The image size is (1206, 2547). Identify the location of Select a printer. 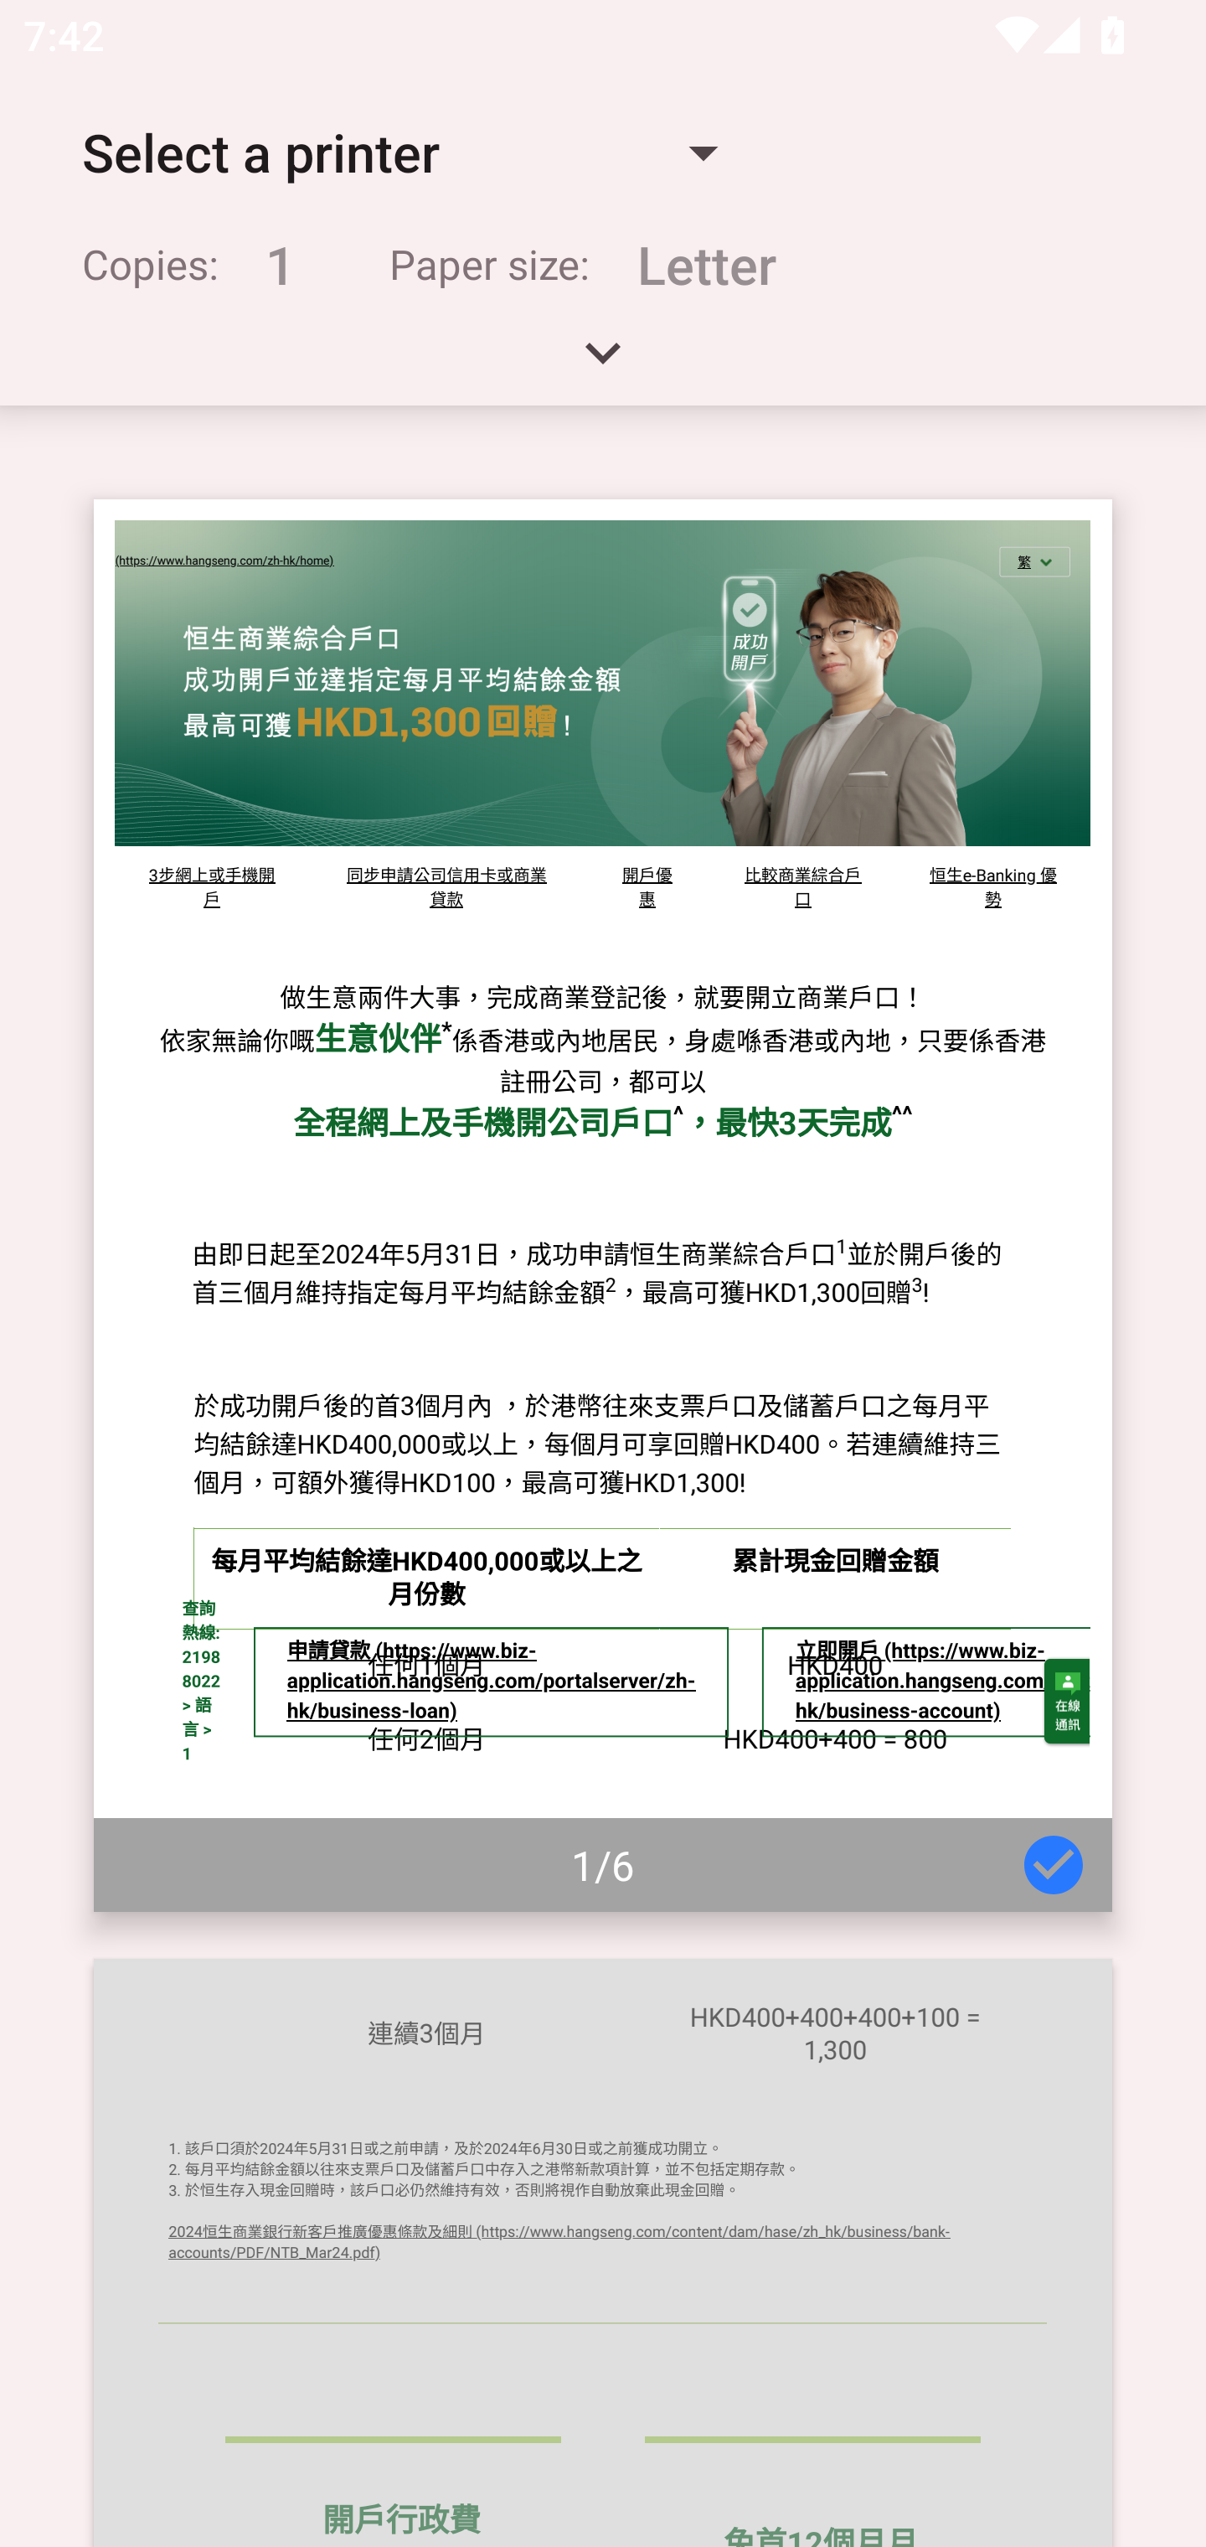
(399, 152).